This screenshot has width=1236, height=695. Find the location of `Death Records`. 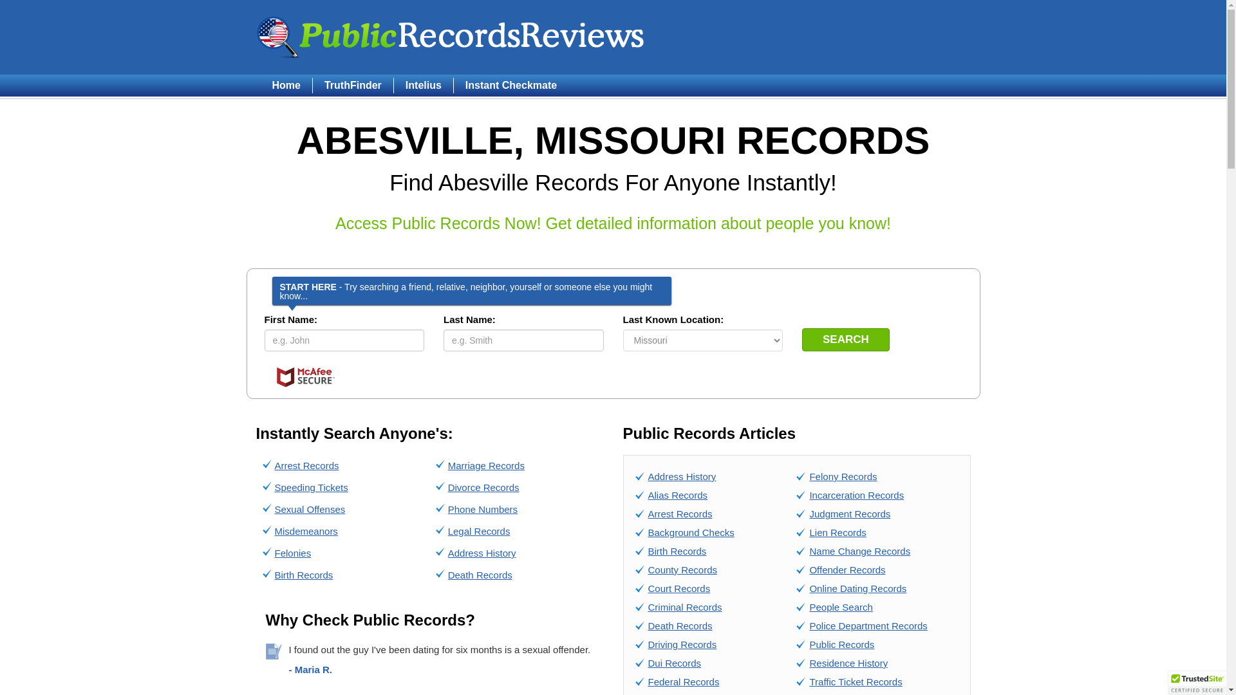

Death Records is located at coordinates (480, 574).